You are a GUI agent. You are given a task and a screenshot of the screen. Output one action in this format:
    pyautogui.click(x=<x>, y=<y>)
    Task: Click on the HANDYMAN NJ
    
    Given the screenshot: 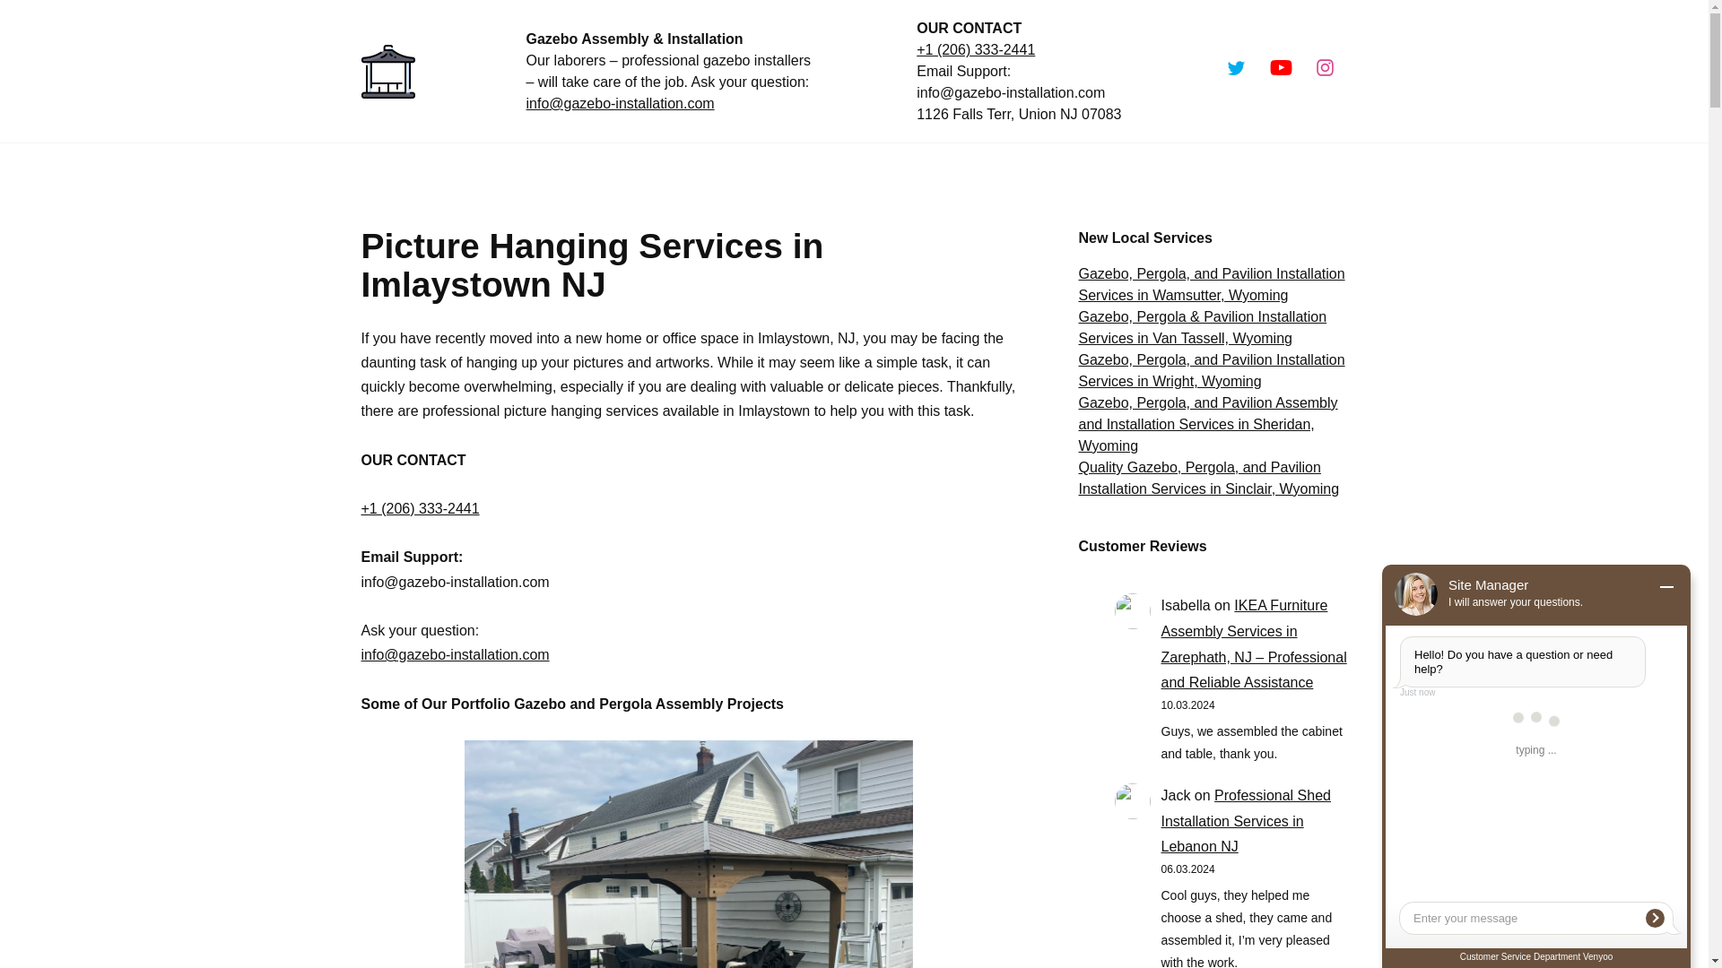 What is the action you would take?
    pyautogui.click(x=624, y=171)
    